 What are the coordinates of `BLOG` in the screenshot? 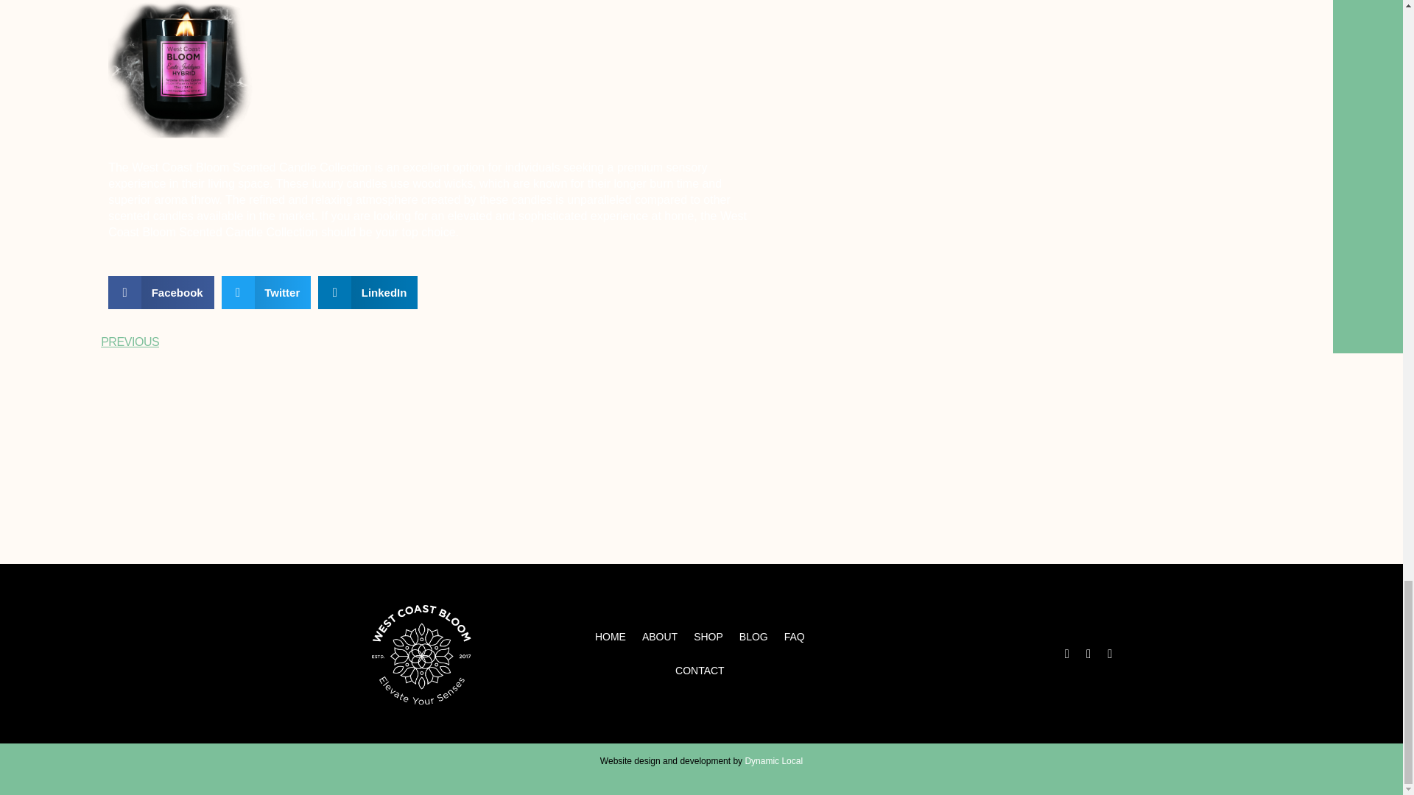 It's located at (753, 636).